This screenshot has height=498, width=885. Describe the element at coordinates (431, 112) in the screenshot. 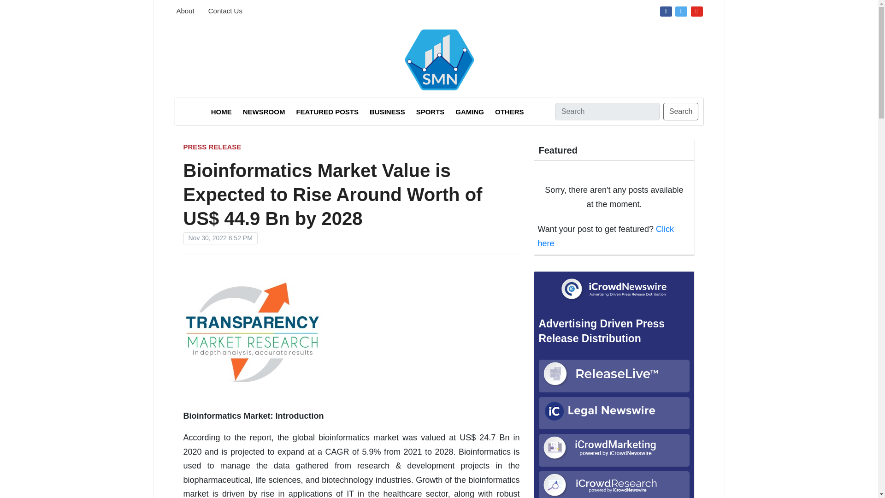

I see `SPORTS` at that location.